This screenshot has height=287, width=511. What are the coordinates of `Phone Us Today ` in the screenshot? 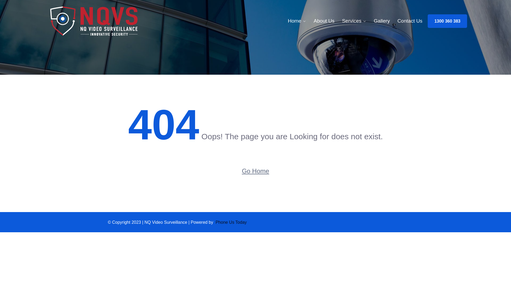 It's located at (232, 222).